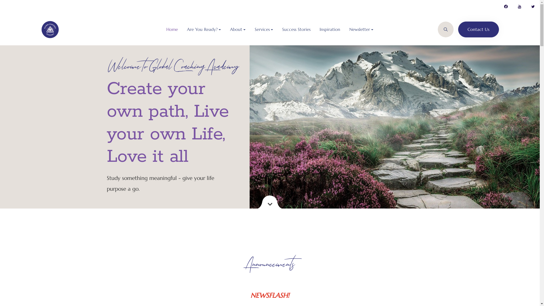 The width and height of the screenshot is (544, 306). Describe the element at coordinates (519, 7) in the screenshot. I see `YouTube` at that location.